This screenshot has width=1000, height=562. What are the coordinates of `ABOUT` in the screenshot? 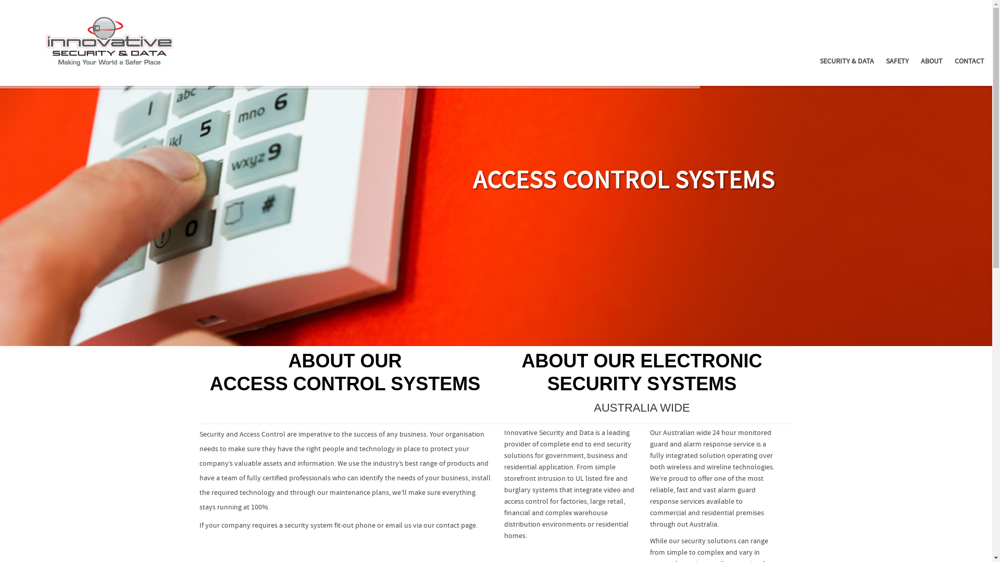 It's located at (932, 62).